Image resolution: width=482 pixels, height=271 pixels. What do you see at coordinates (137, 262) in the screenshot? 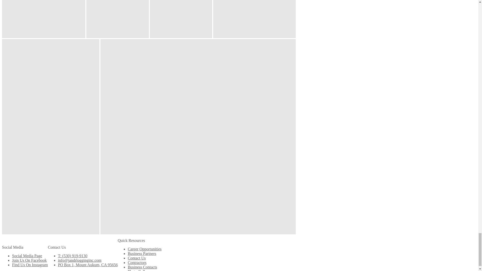
I see `Contractors` at bounding box center [137, 262].